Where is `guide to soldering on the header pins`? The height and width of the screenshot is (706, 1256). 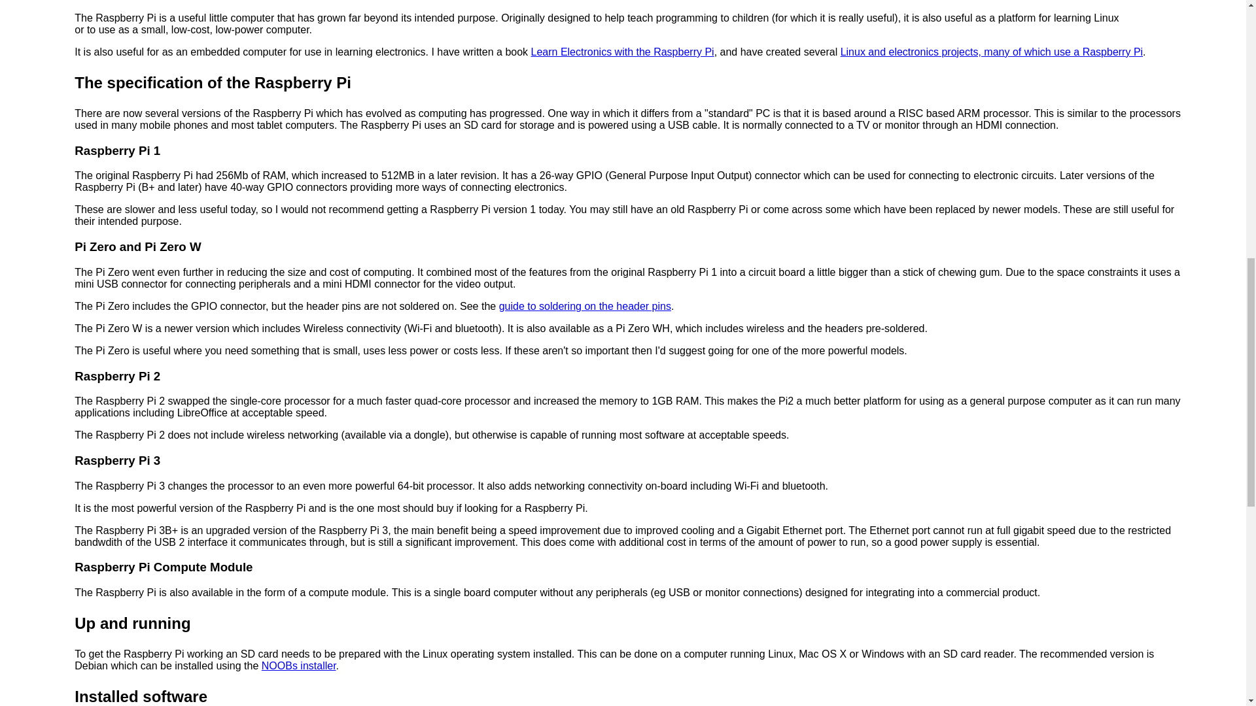 guide to soldering on the header pins is located at coordinates (585, 306).